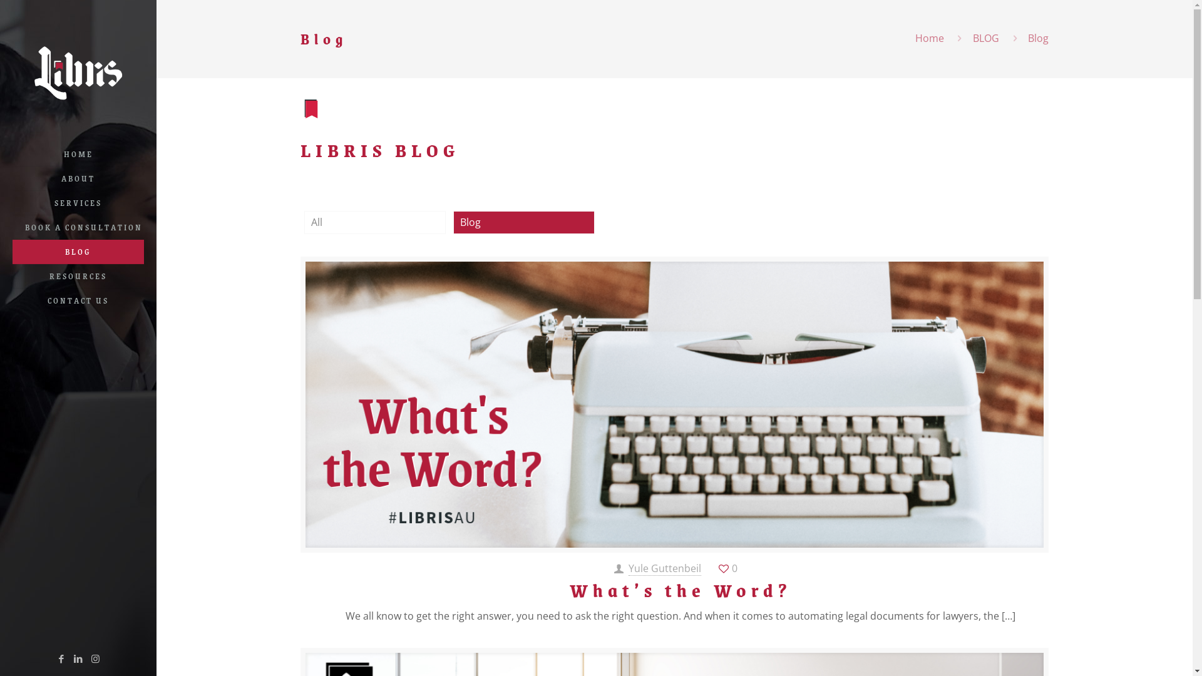  Describe the element at coordinates (78, 228) in the screenshot. I see `BOOK A CONSULTATION` at that location.